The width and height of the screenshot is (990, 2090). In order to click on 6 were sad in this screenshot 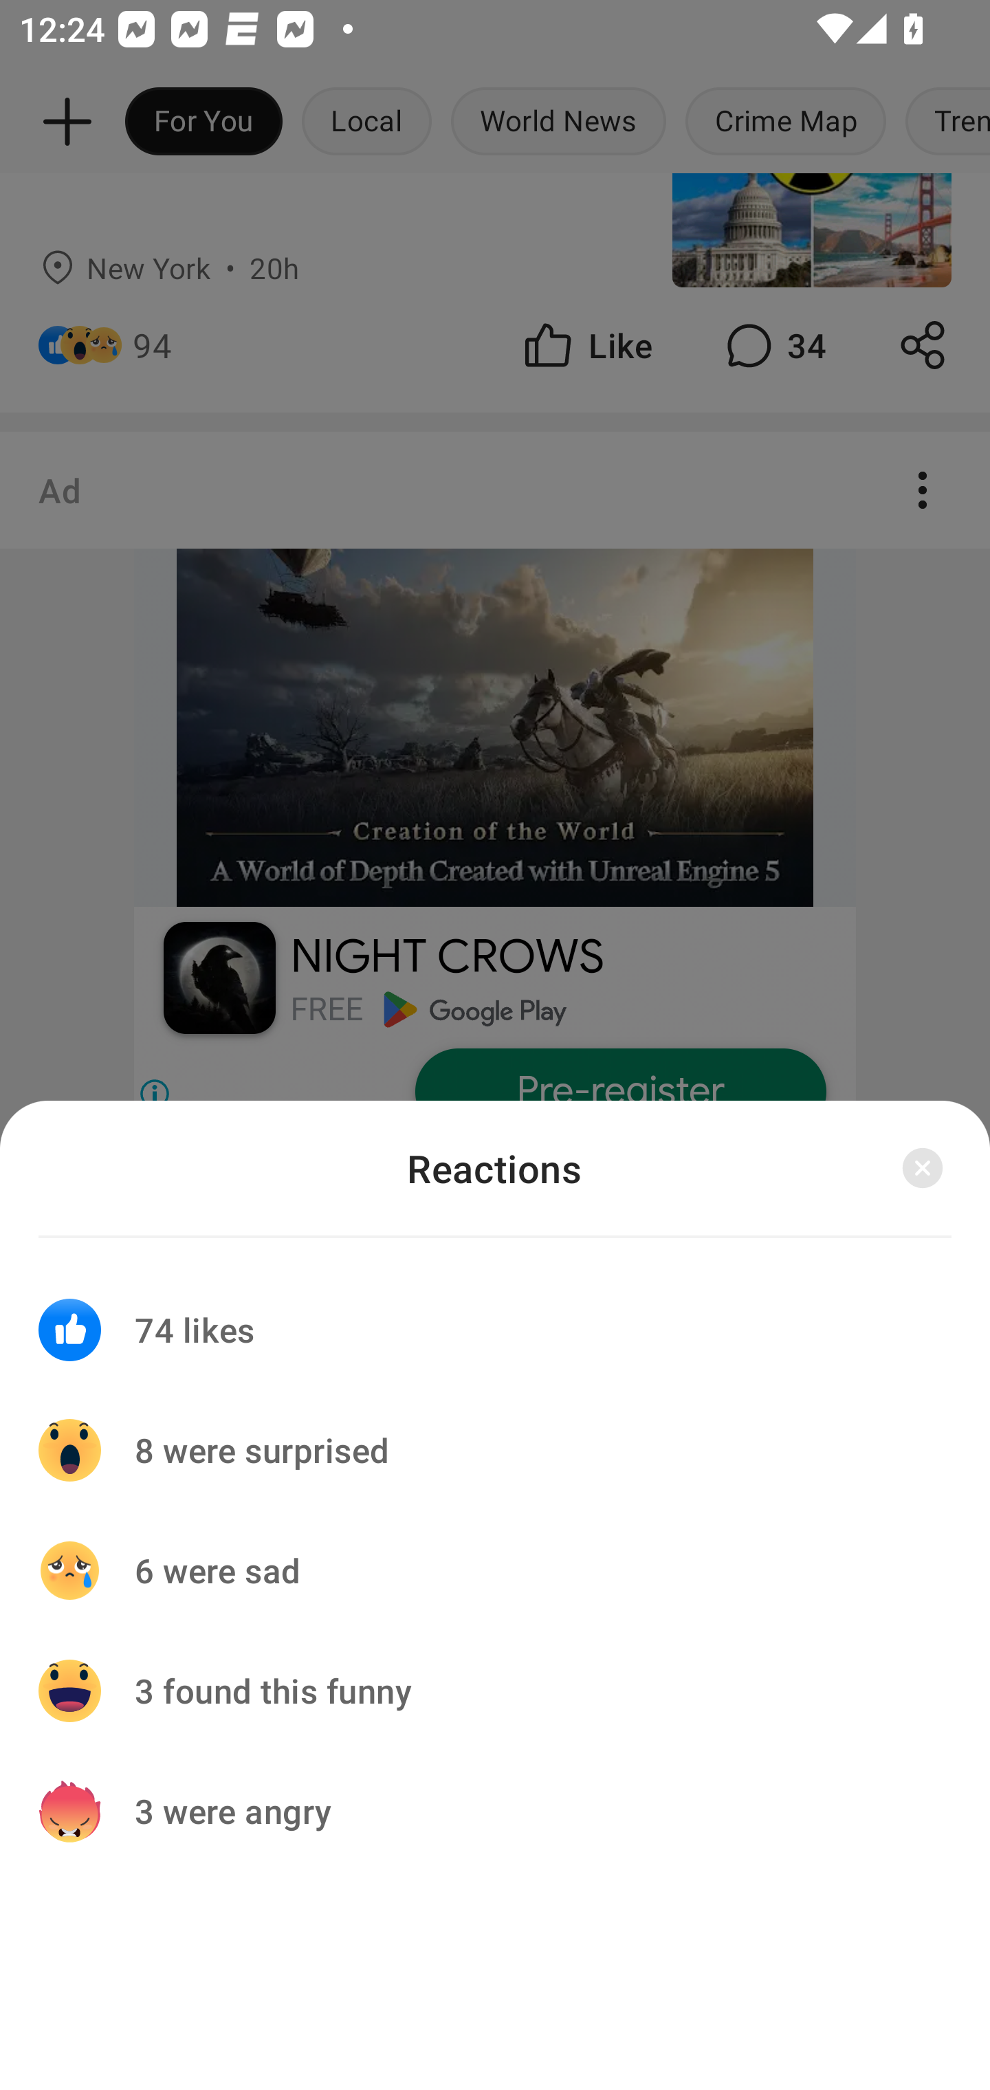, I will do `click(495, 1570)`.